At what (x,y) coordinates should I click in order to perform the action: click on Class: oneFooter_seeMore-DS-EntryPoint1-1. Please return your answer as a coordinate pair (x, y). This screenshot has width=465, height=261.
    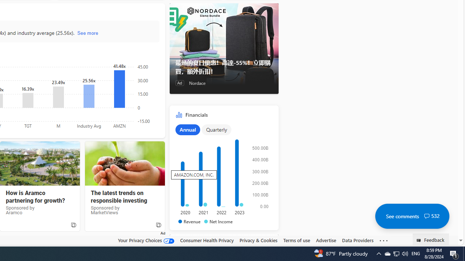
    Looking at the image, I should click on (384, 240).